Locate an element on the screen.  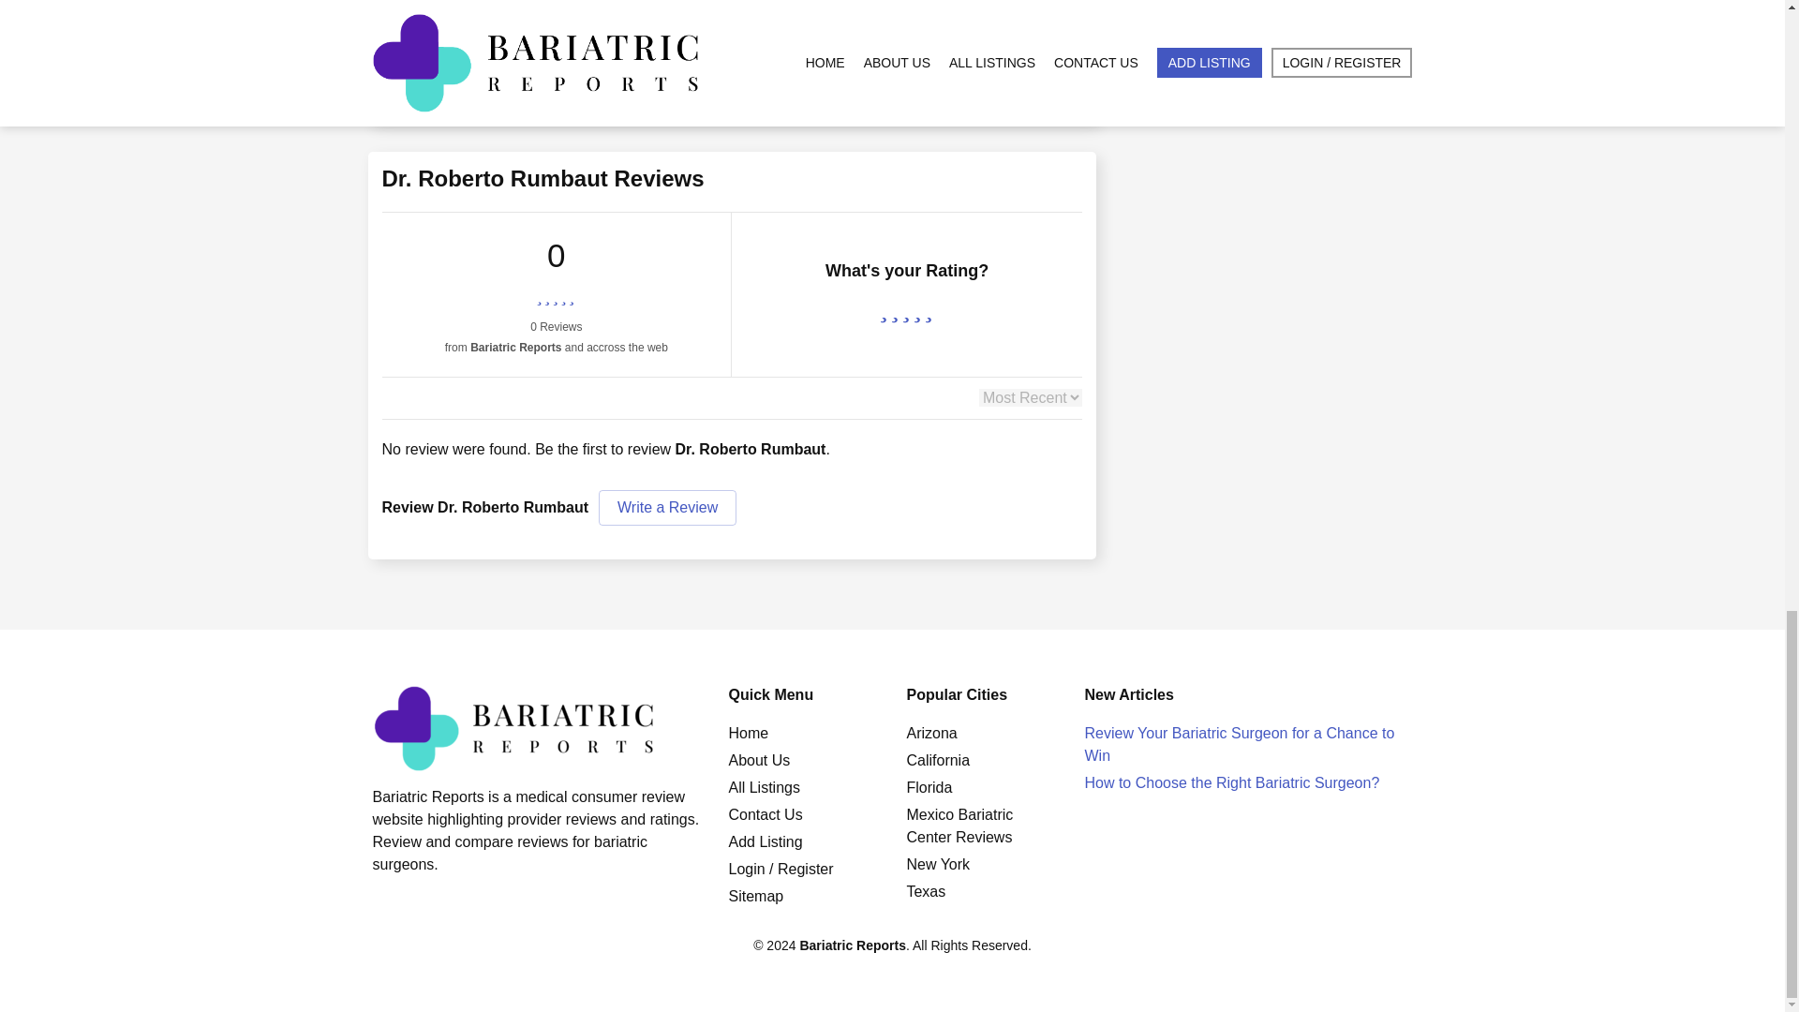
Florida is located at coordinates (929, 787).